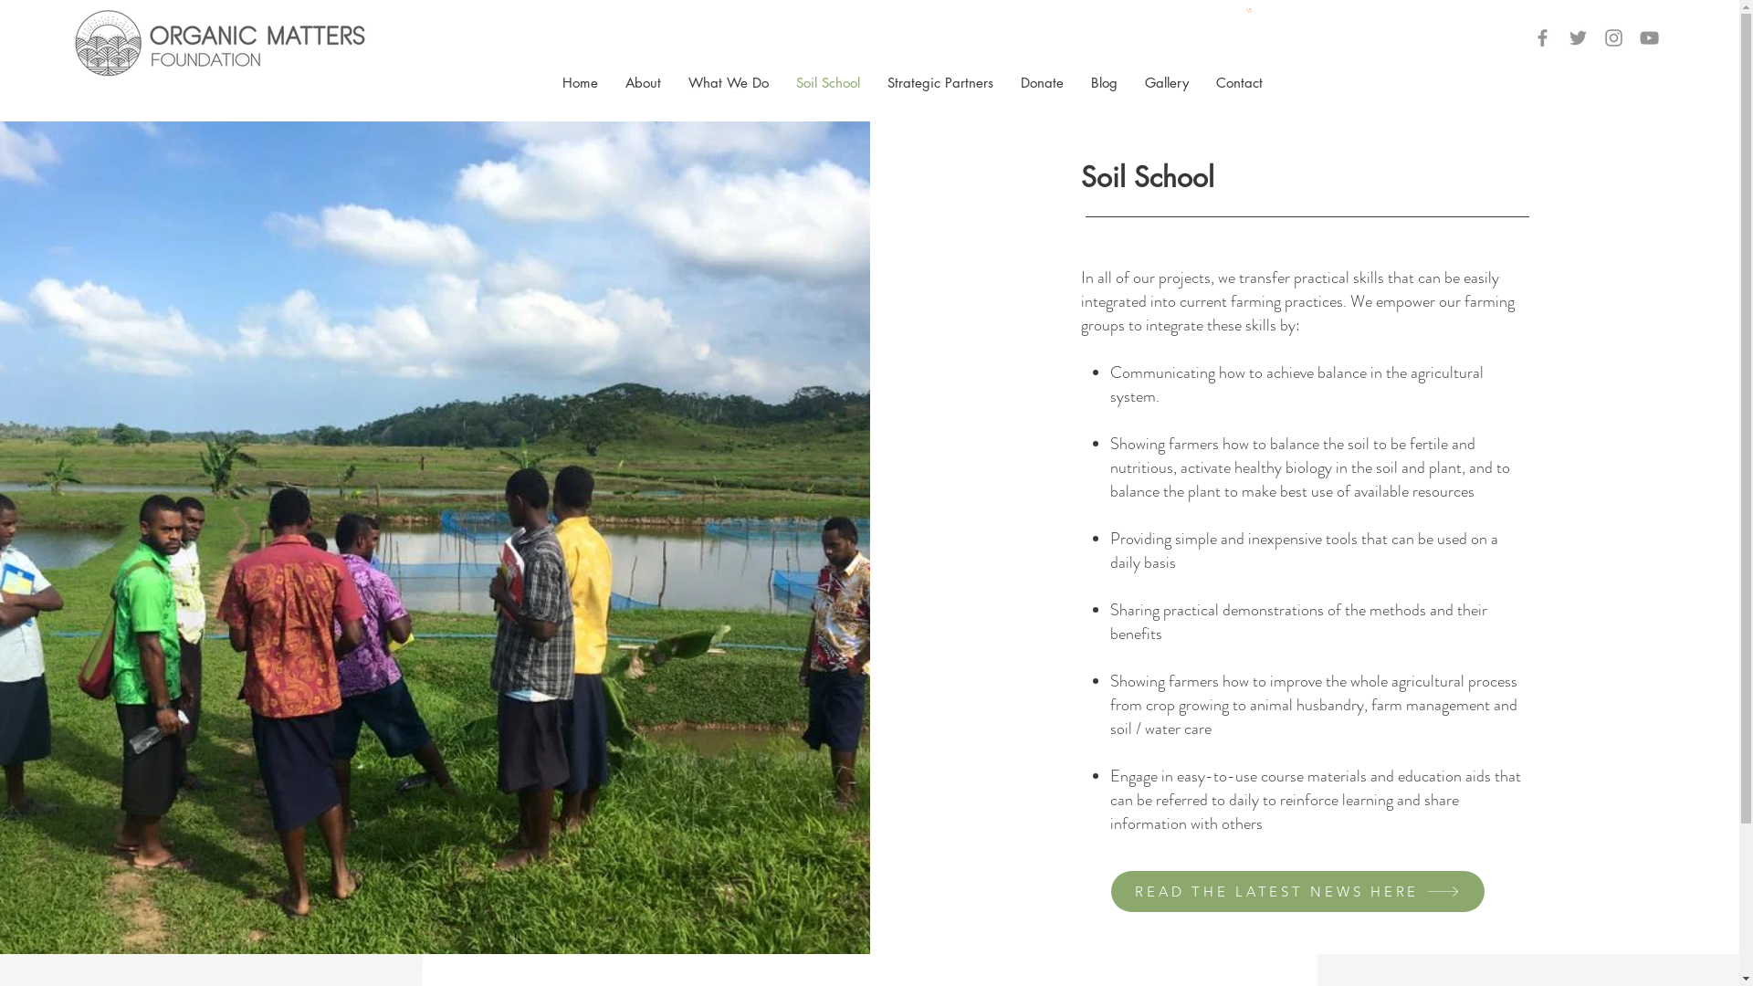  What do you see at coordinates (581, 82) in the screenshot?
I see `Home` at bounding box center [581, 82].